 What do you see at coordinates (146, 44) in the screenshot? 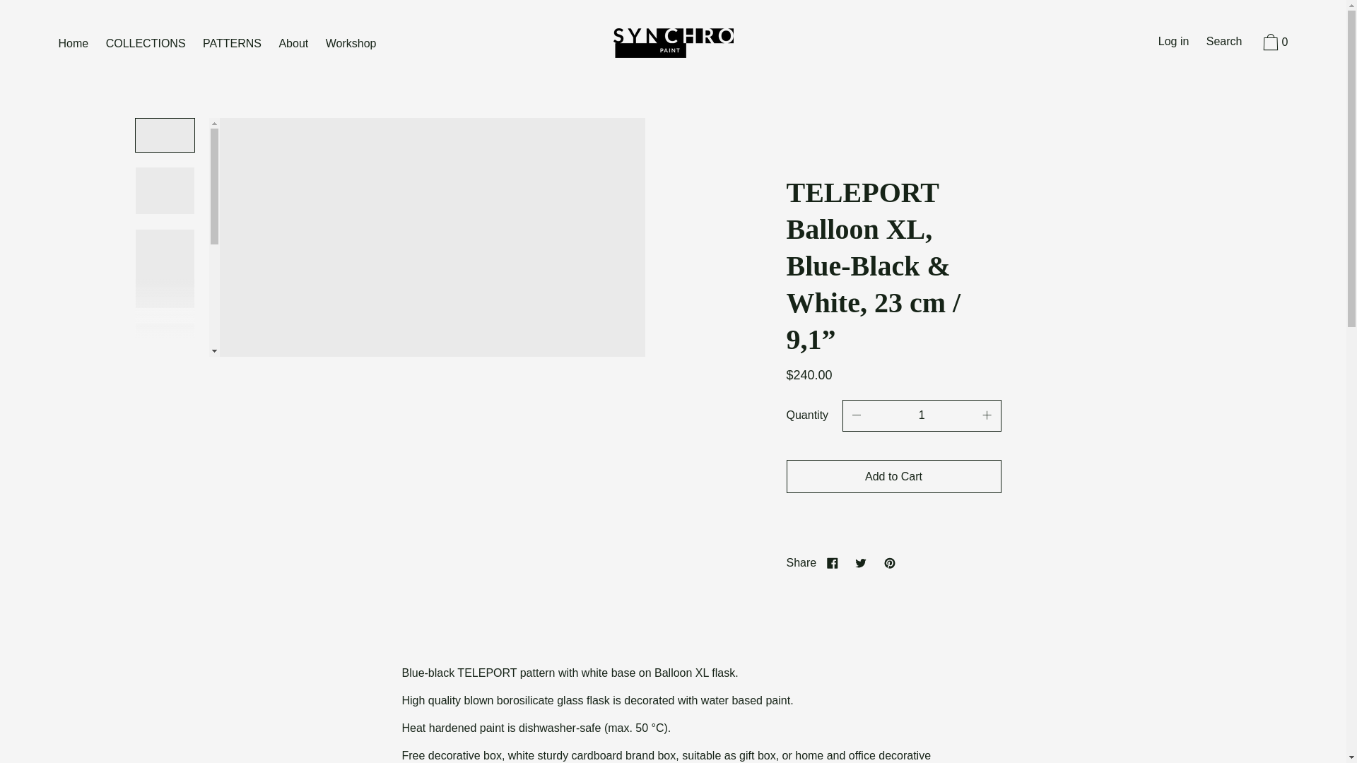
I see `COLLECTIONS` at bounding box center [146, 44].